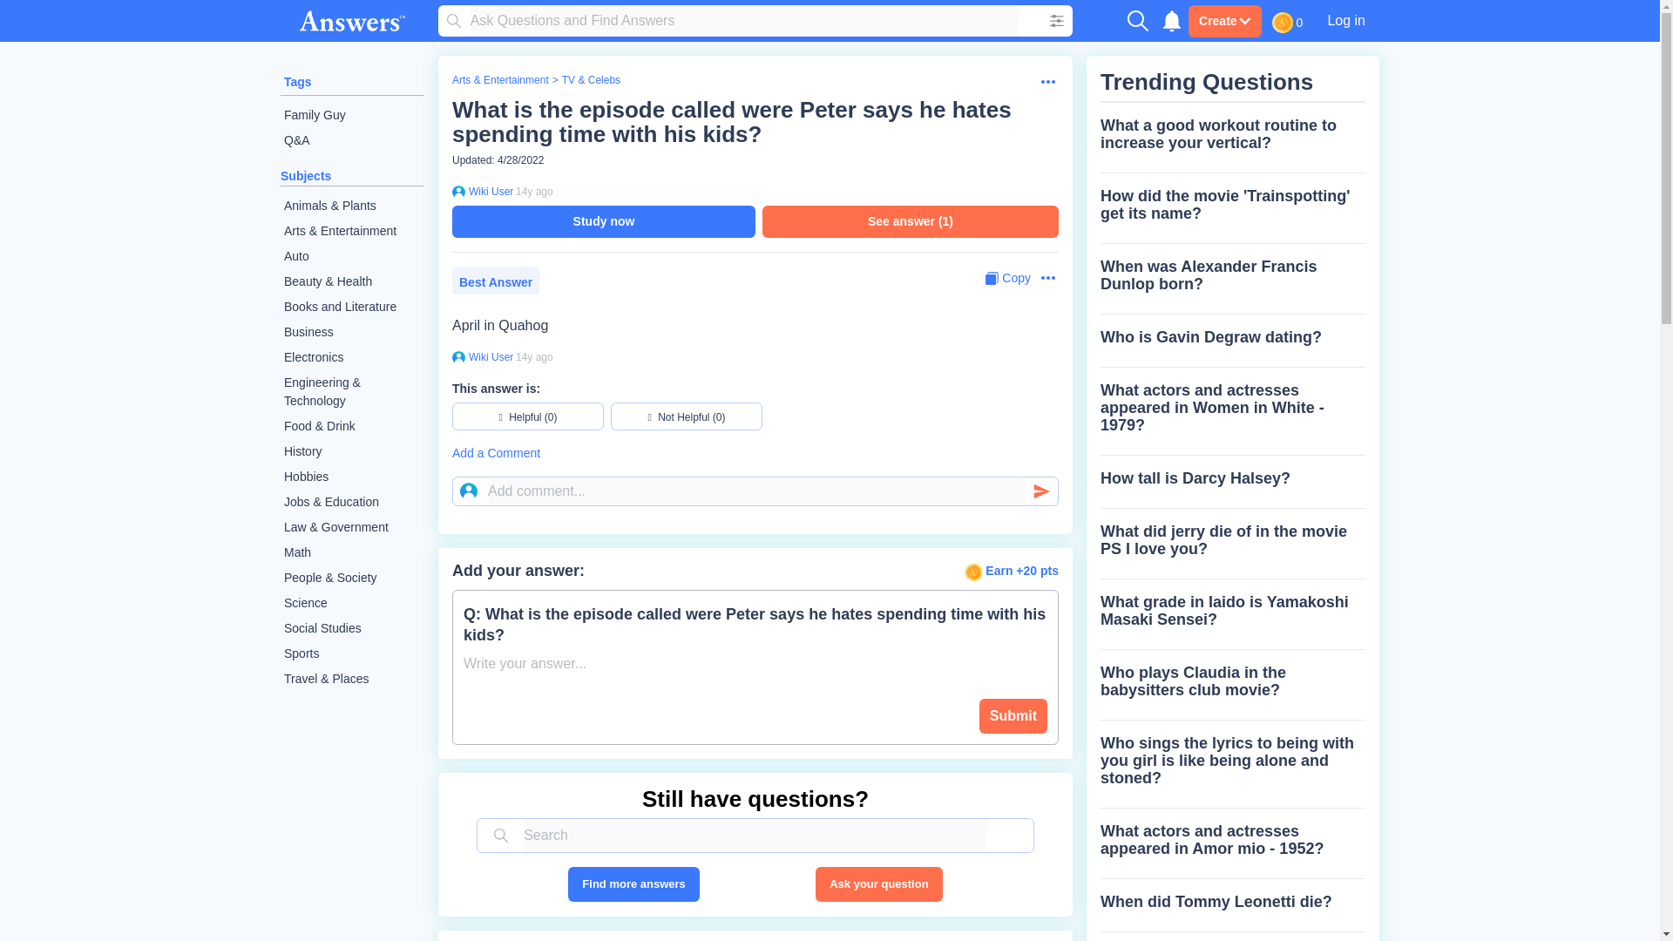  What do you see at coordinates (352, 307) in the screenshot?
I see `Books and Literature` at bounding box center [352, 307].